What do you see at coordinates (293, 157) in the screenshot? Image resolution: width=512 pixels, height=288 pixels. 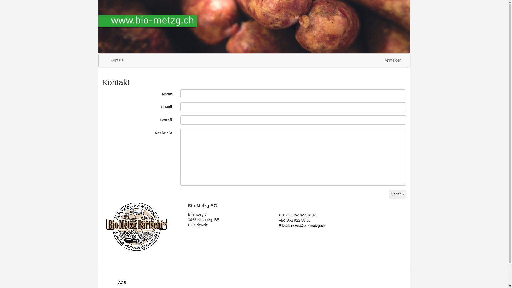 I see `Nachricht` at bounding box center [293, 157].